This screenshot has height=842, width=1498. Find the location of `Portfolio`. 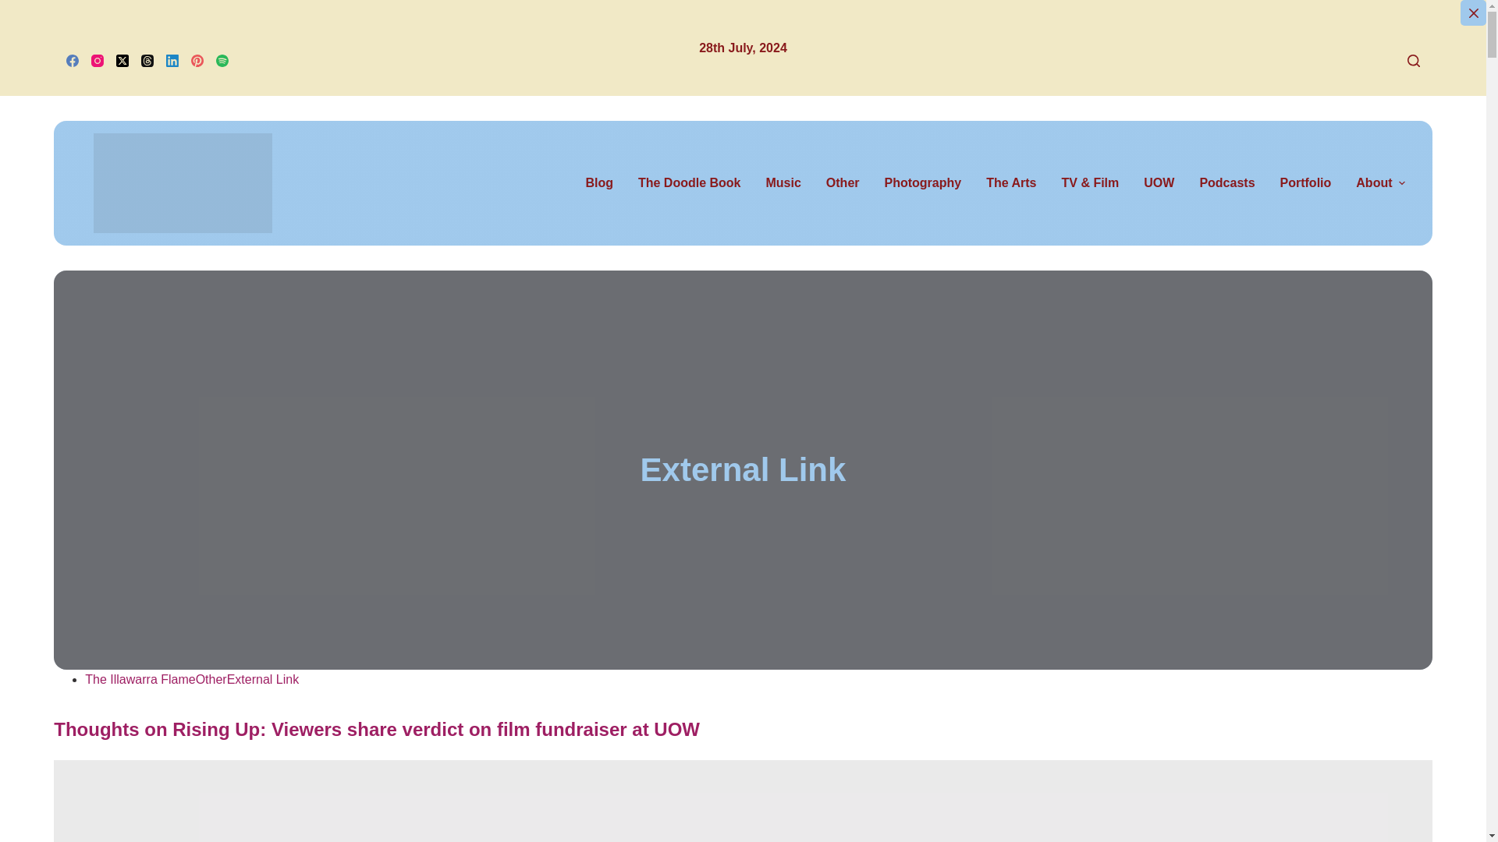

Portfolio is located at coordinates (1305, 183).